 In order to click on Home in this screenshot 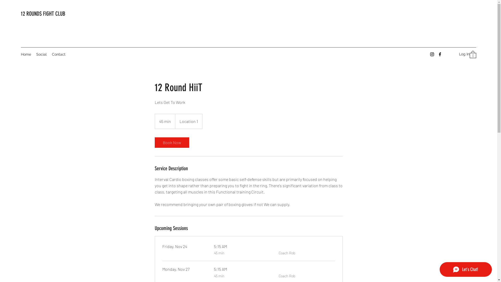, I will do `click(26, 54)`.